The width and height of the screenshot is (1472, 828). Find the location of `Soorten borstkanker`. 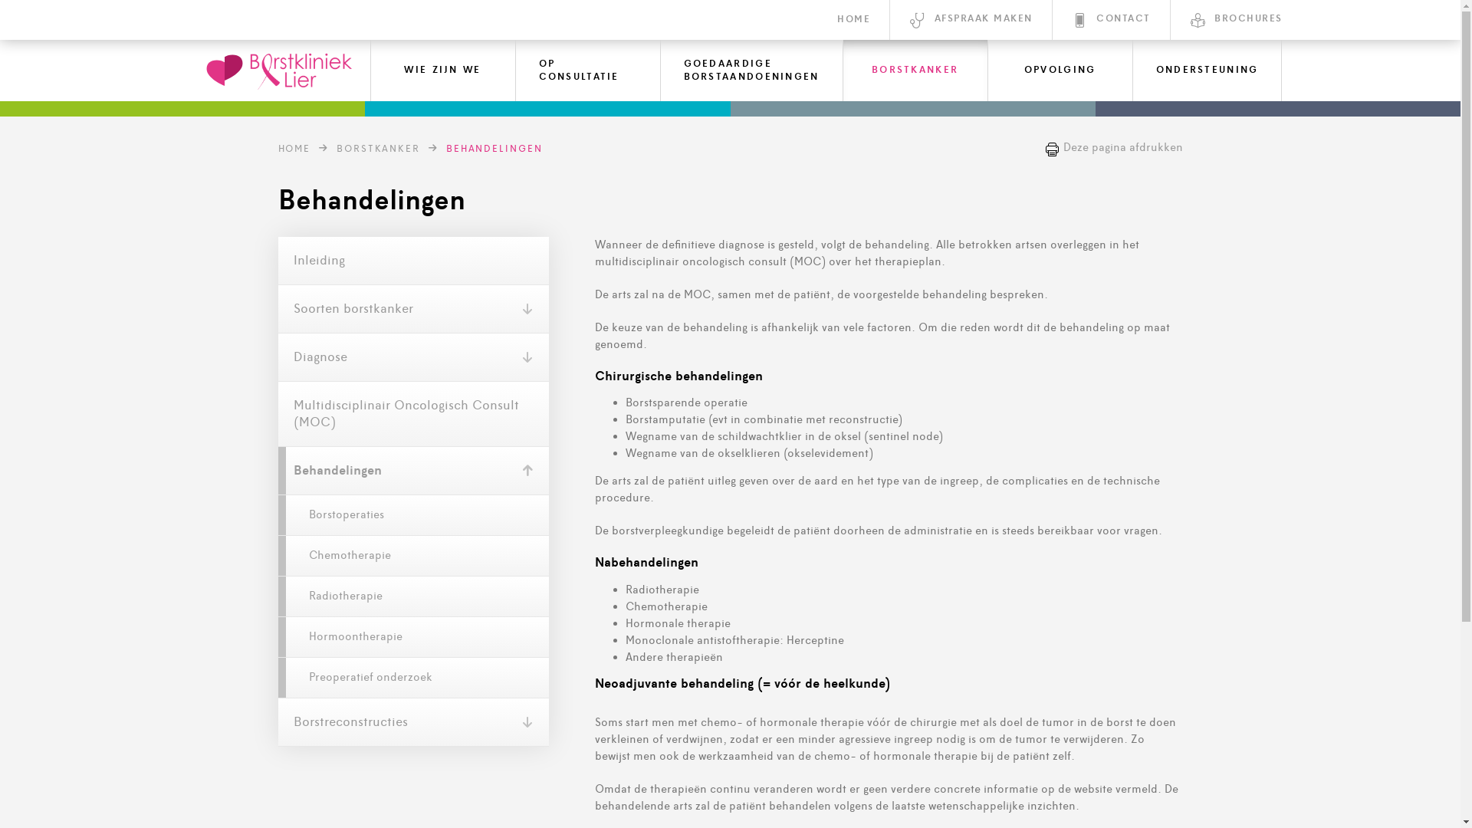

Soorten borstkanker is located at coordinates (412, 310).